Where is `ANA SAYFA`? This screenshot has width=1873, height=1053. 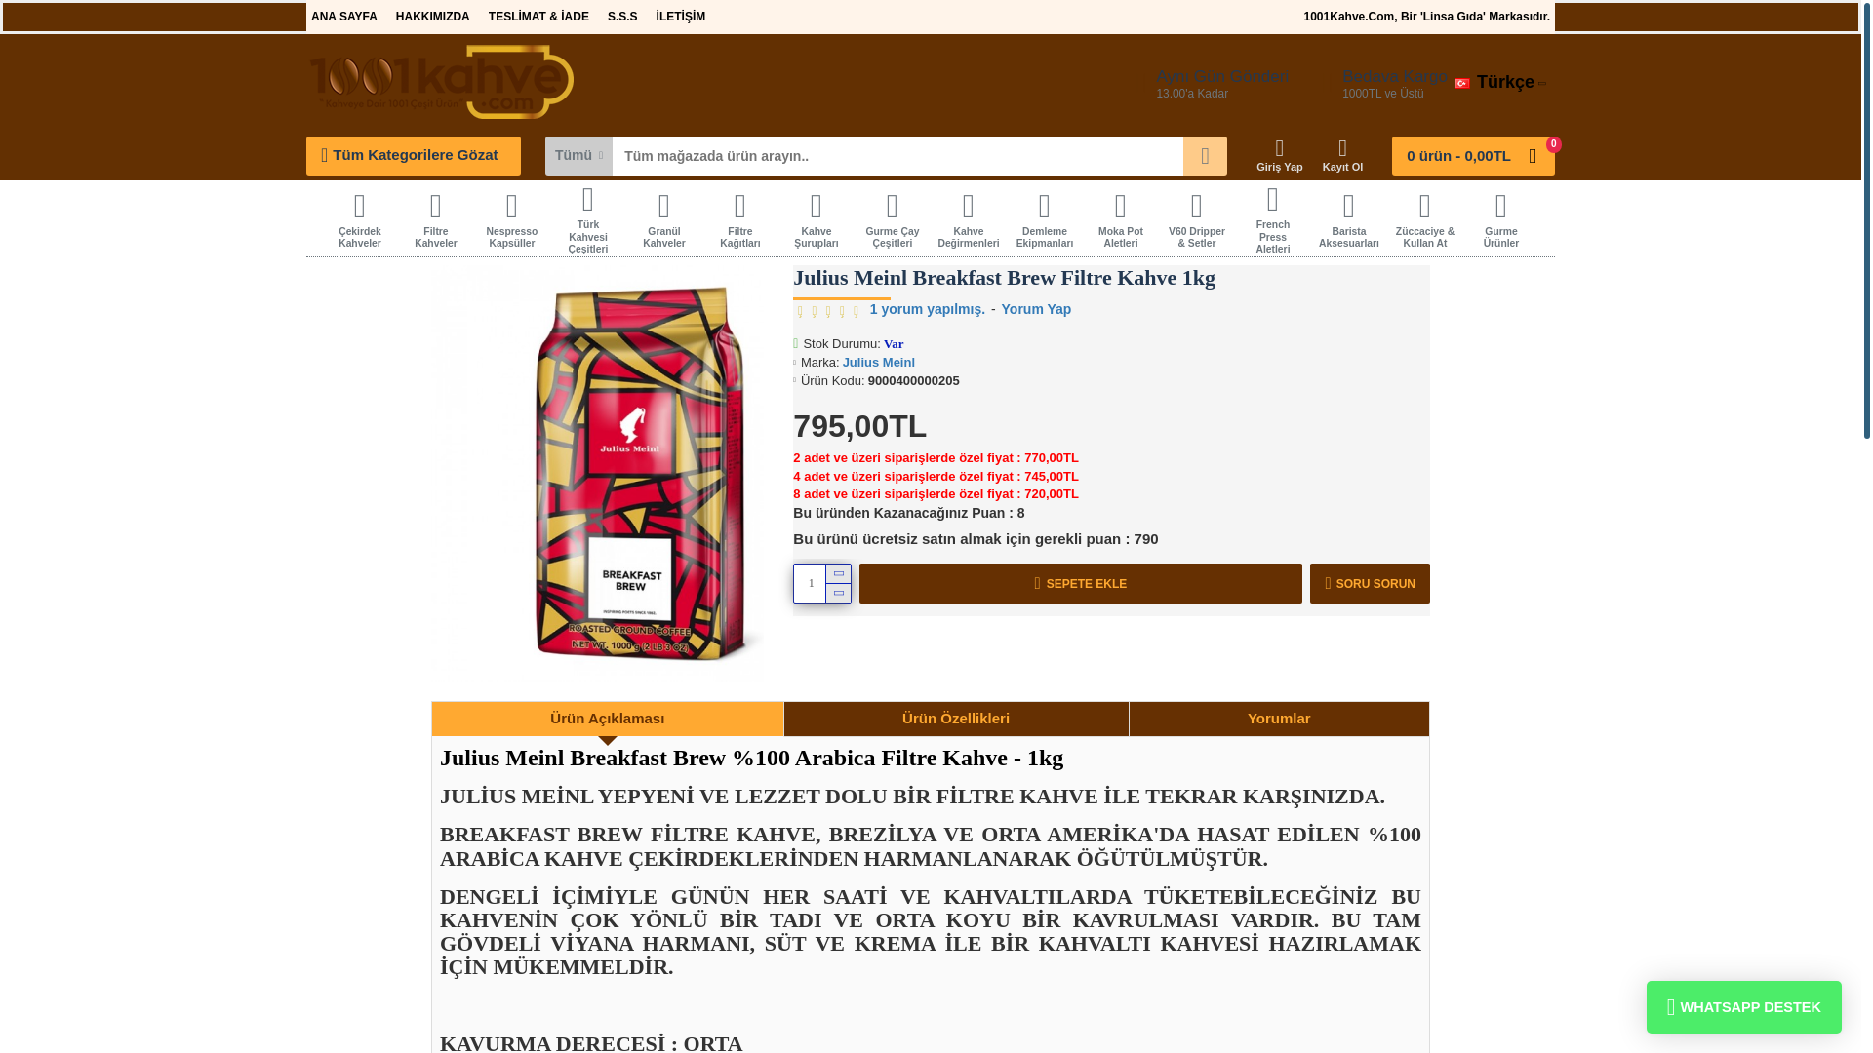 ANA SAYFA is located at coordinates (343, 17).